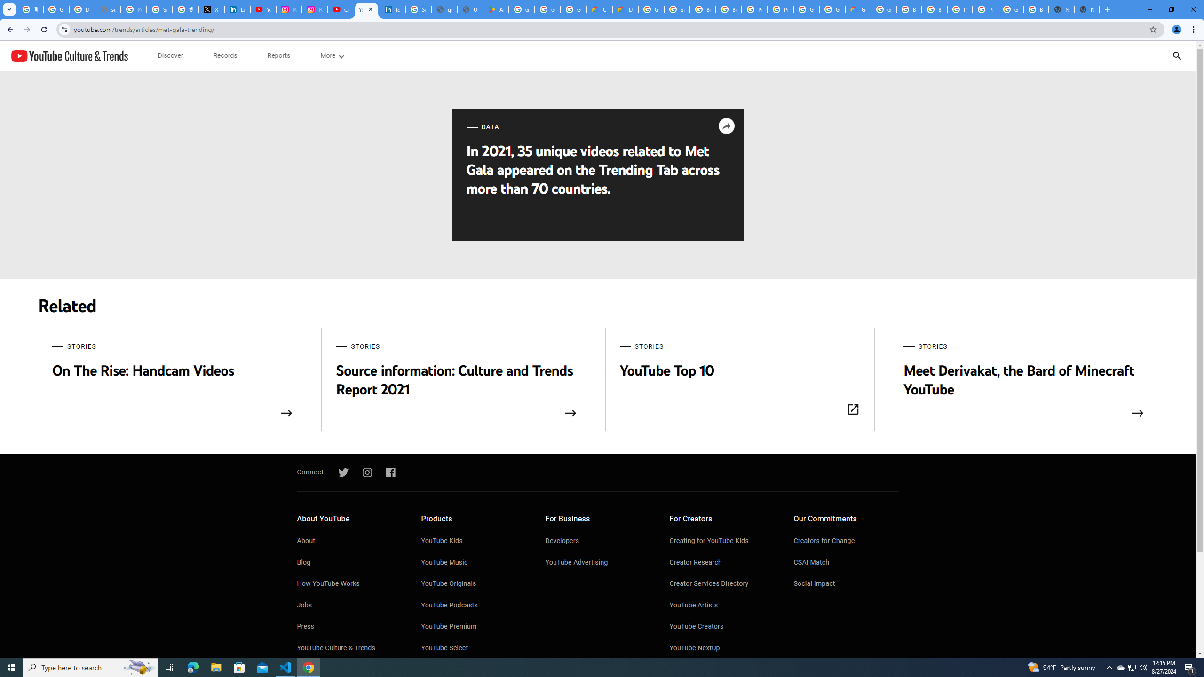  I want to click on YouTube Creators, so click(722, 627).